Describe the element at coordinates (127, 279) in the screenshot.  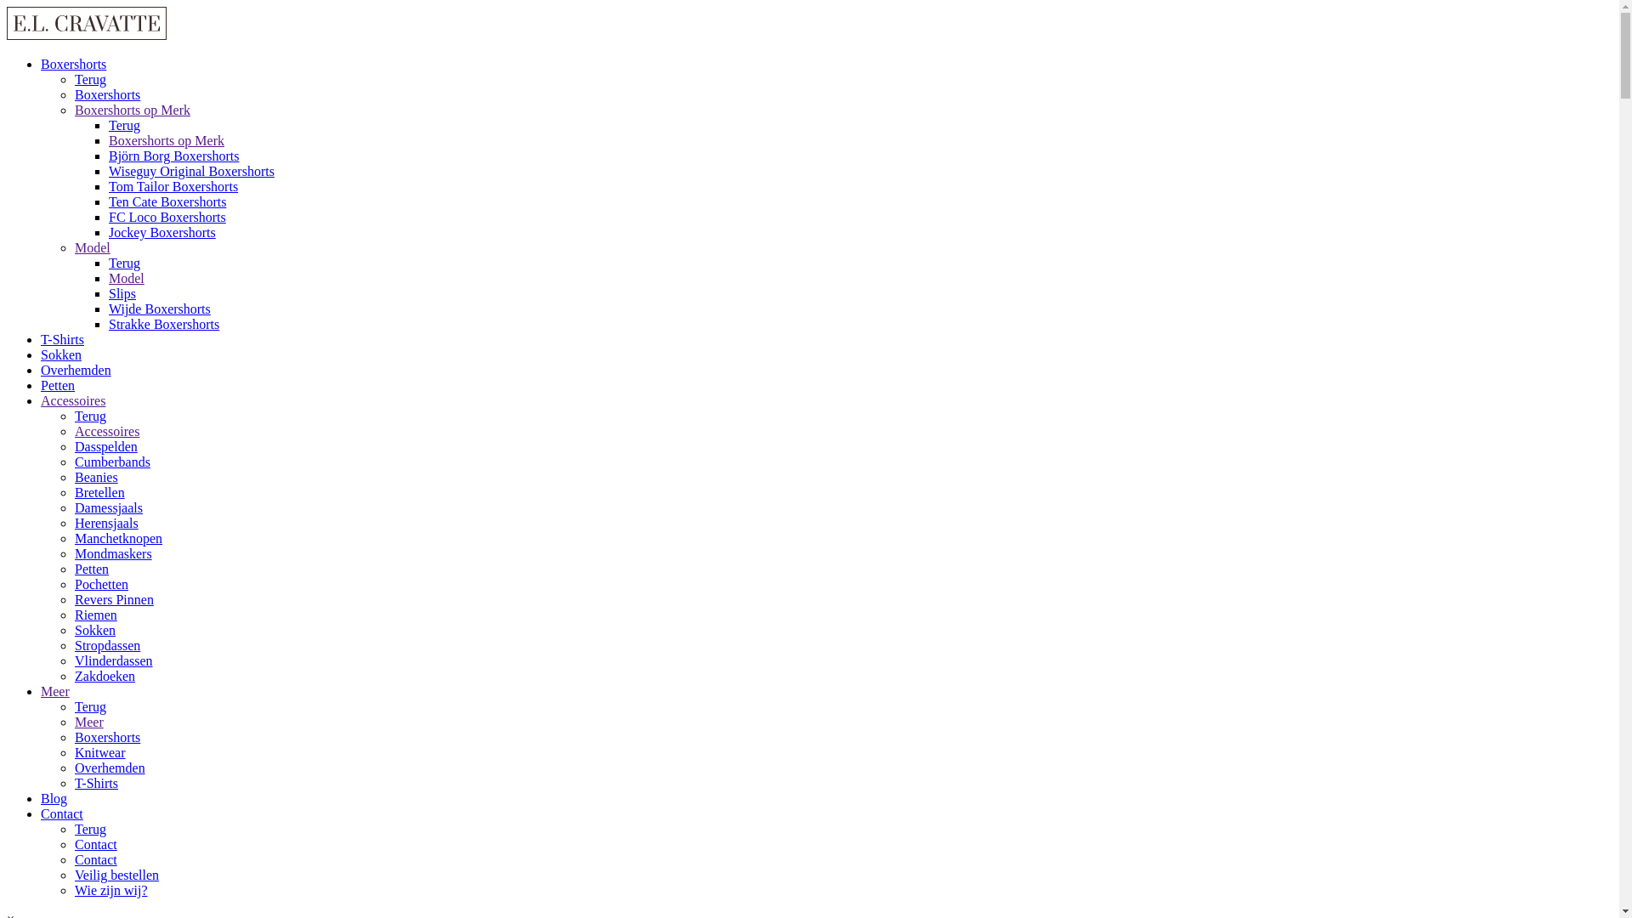
I see `Model` at that location.